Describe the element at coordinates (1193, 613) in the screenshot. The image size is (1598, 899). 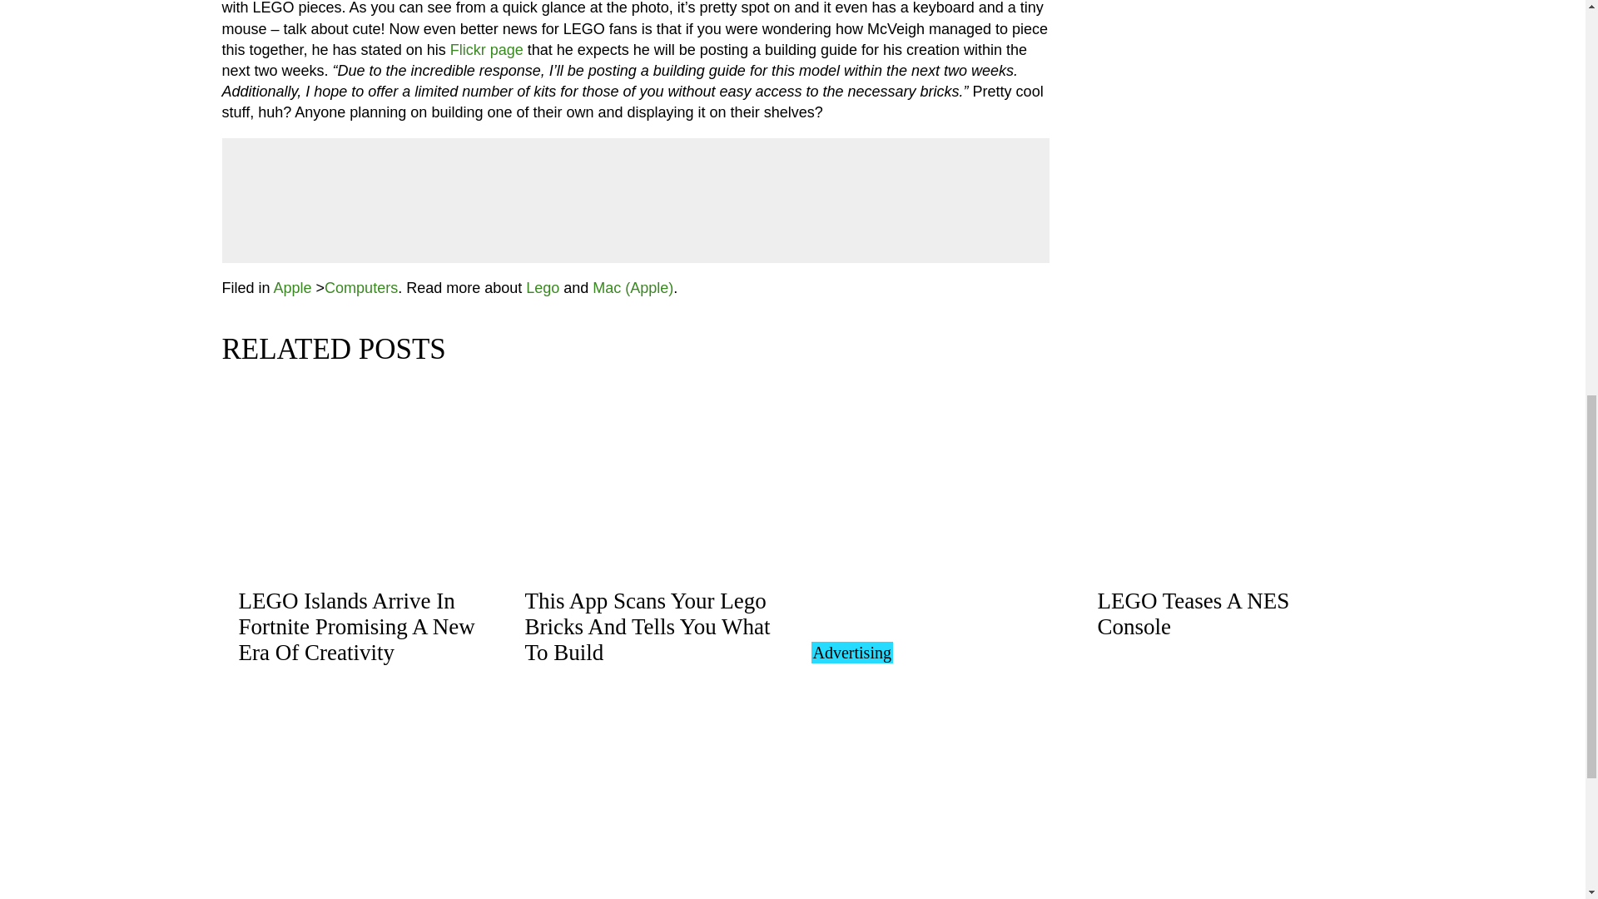
I see `LEGO Teases A NES Console by Tyler Lee on 2020-07-13, 17:10` at that location.